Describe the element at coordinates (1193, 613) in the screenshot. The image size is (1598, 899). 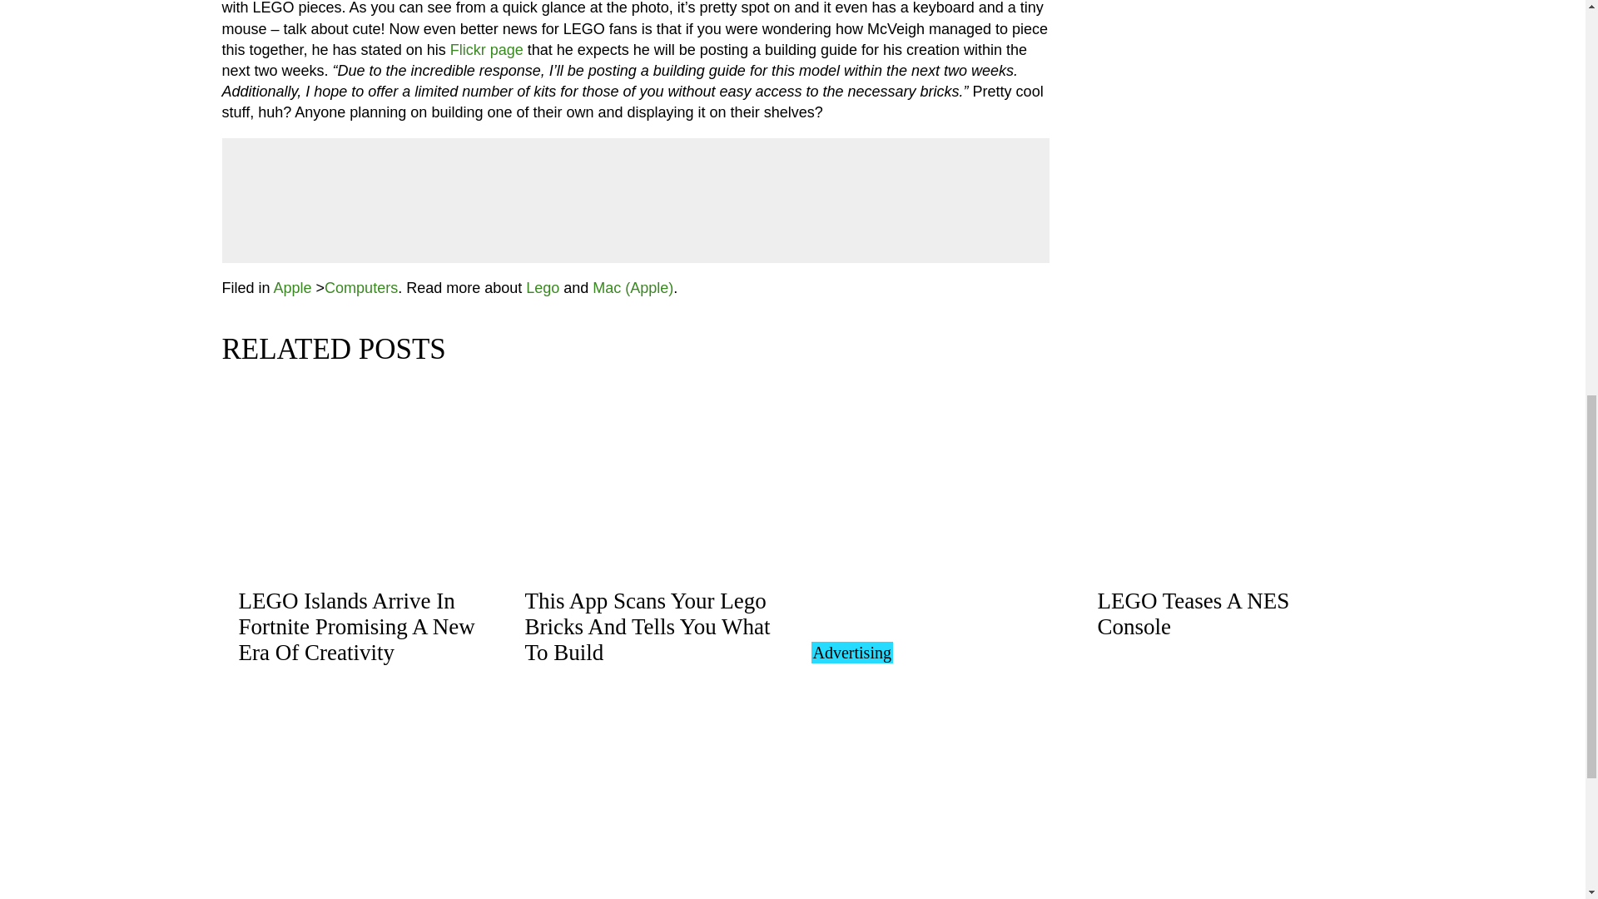
I see `LEGO Teases A NES Console by Tyler Lee on 2020-07-13, 17:10` at that location.